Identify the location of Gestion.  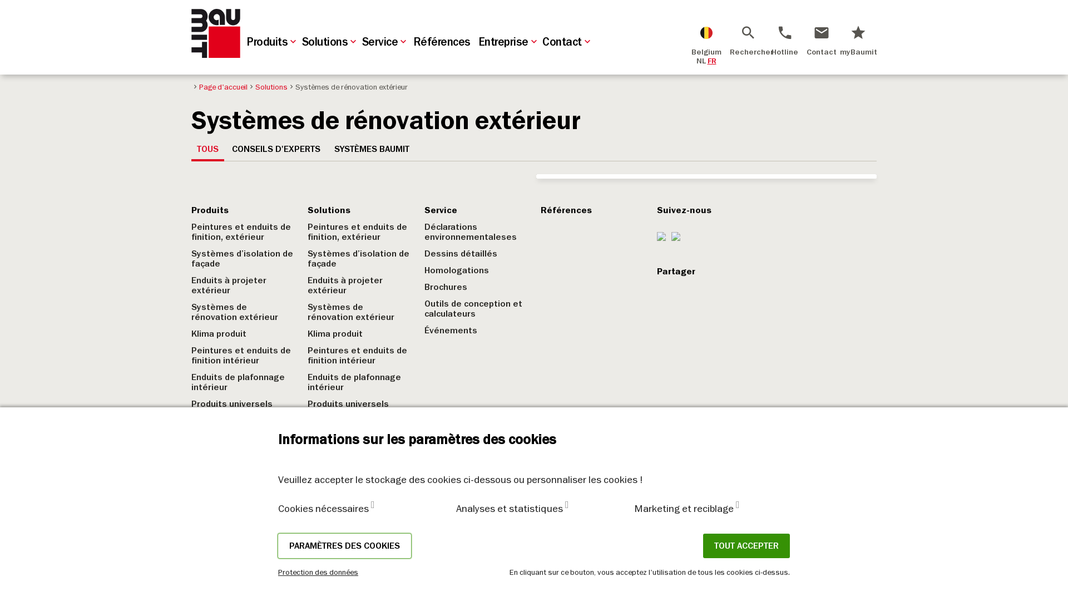
(208, 472).